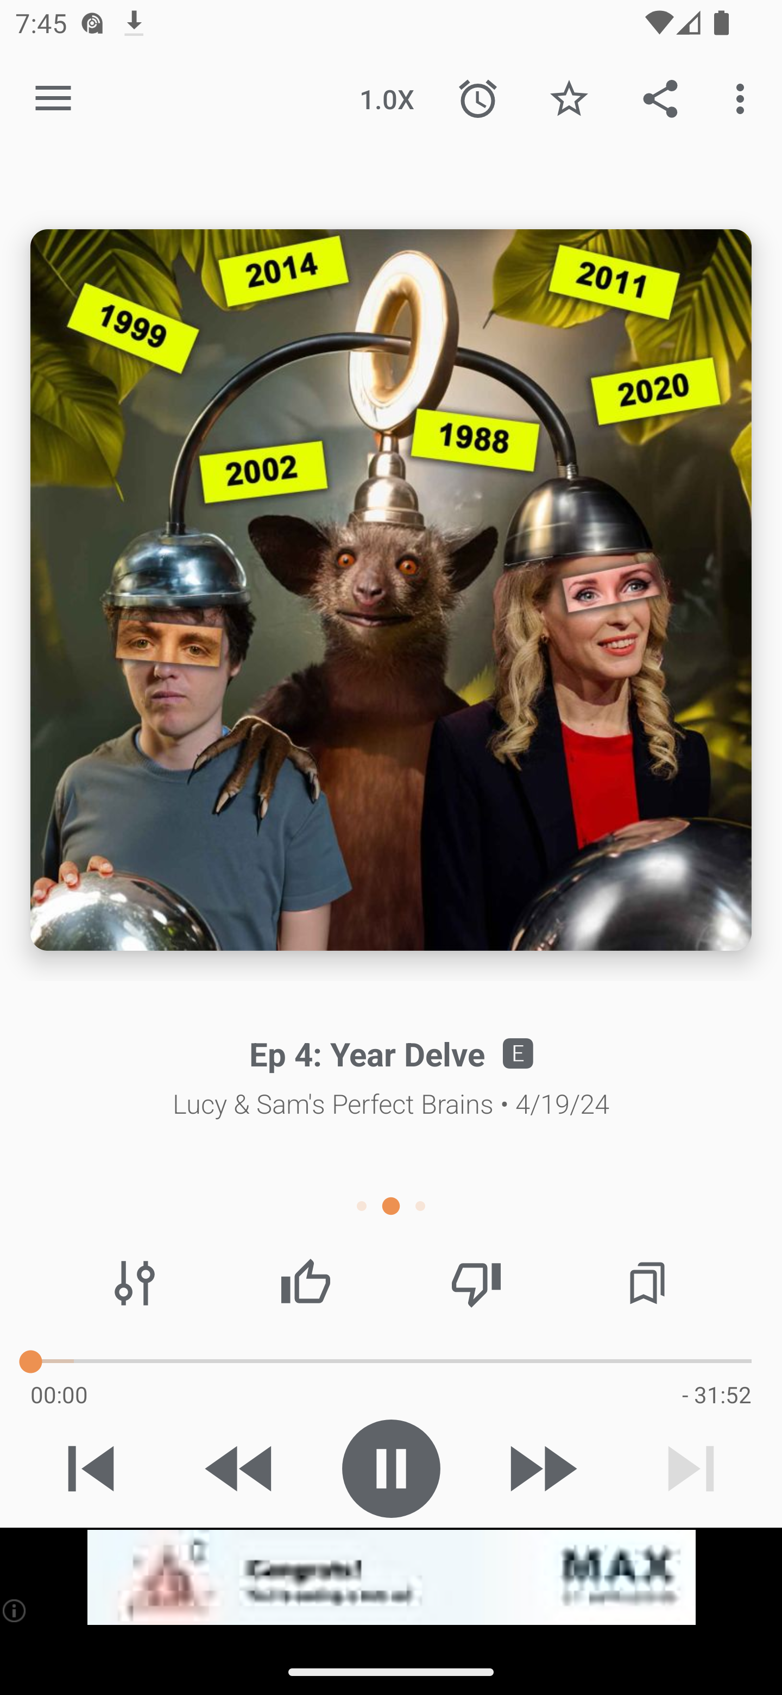 Image resolution: width=782 pixels, height=1695 pixels. What do you see at coordinates (135, 1283) in the screenshot?
I see `Audio effects` at bounding box center [135, 1283].